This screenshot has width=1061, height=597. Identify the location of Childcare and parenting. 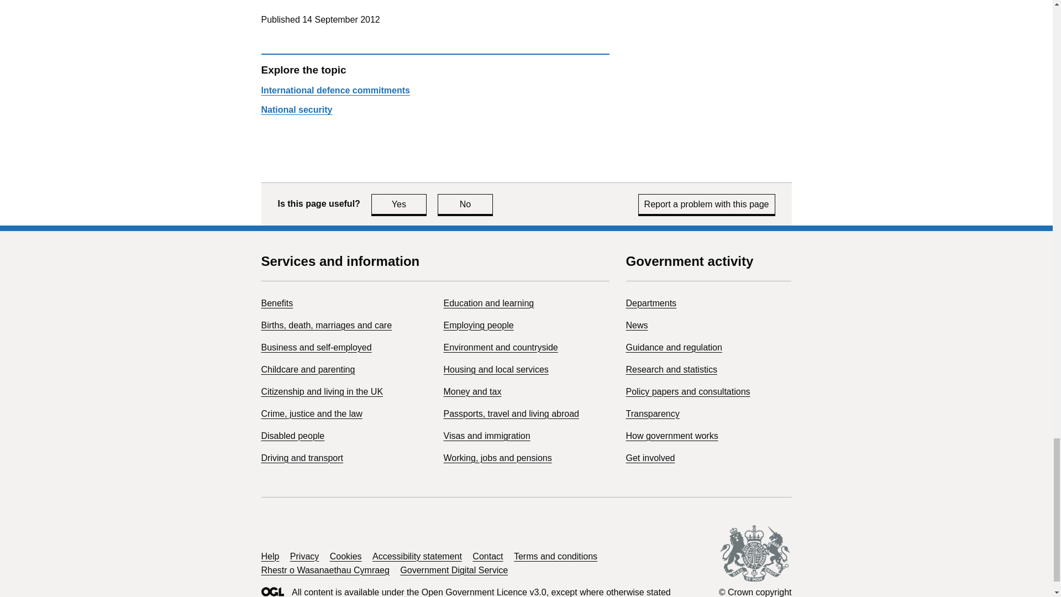
(307, 369).